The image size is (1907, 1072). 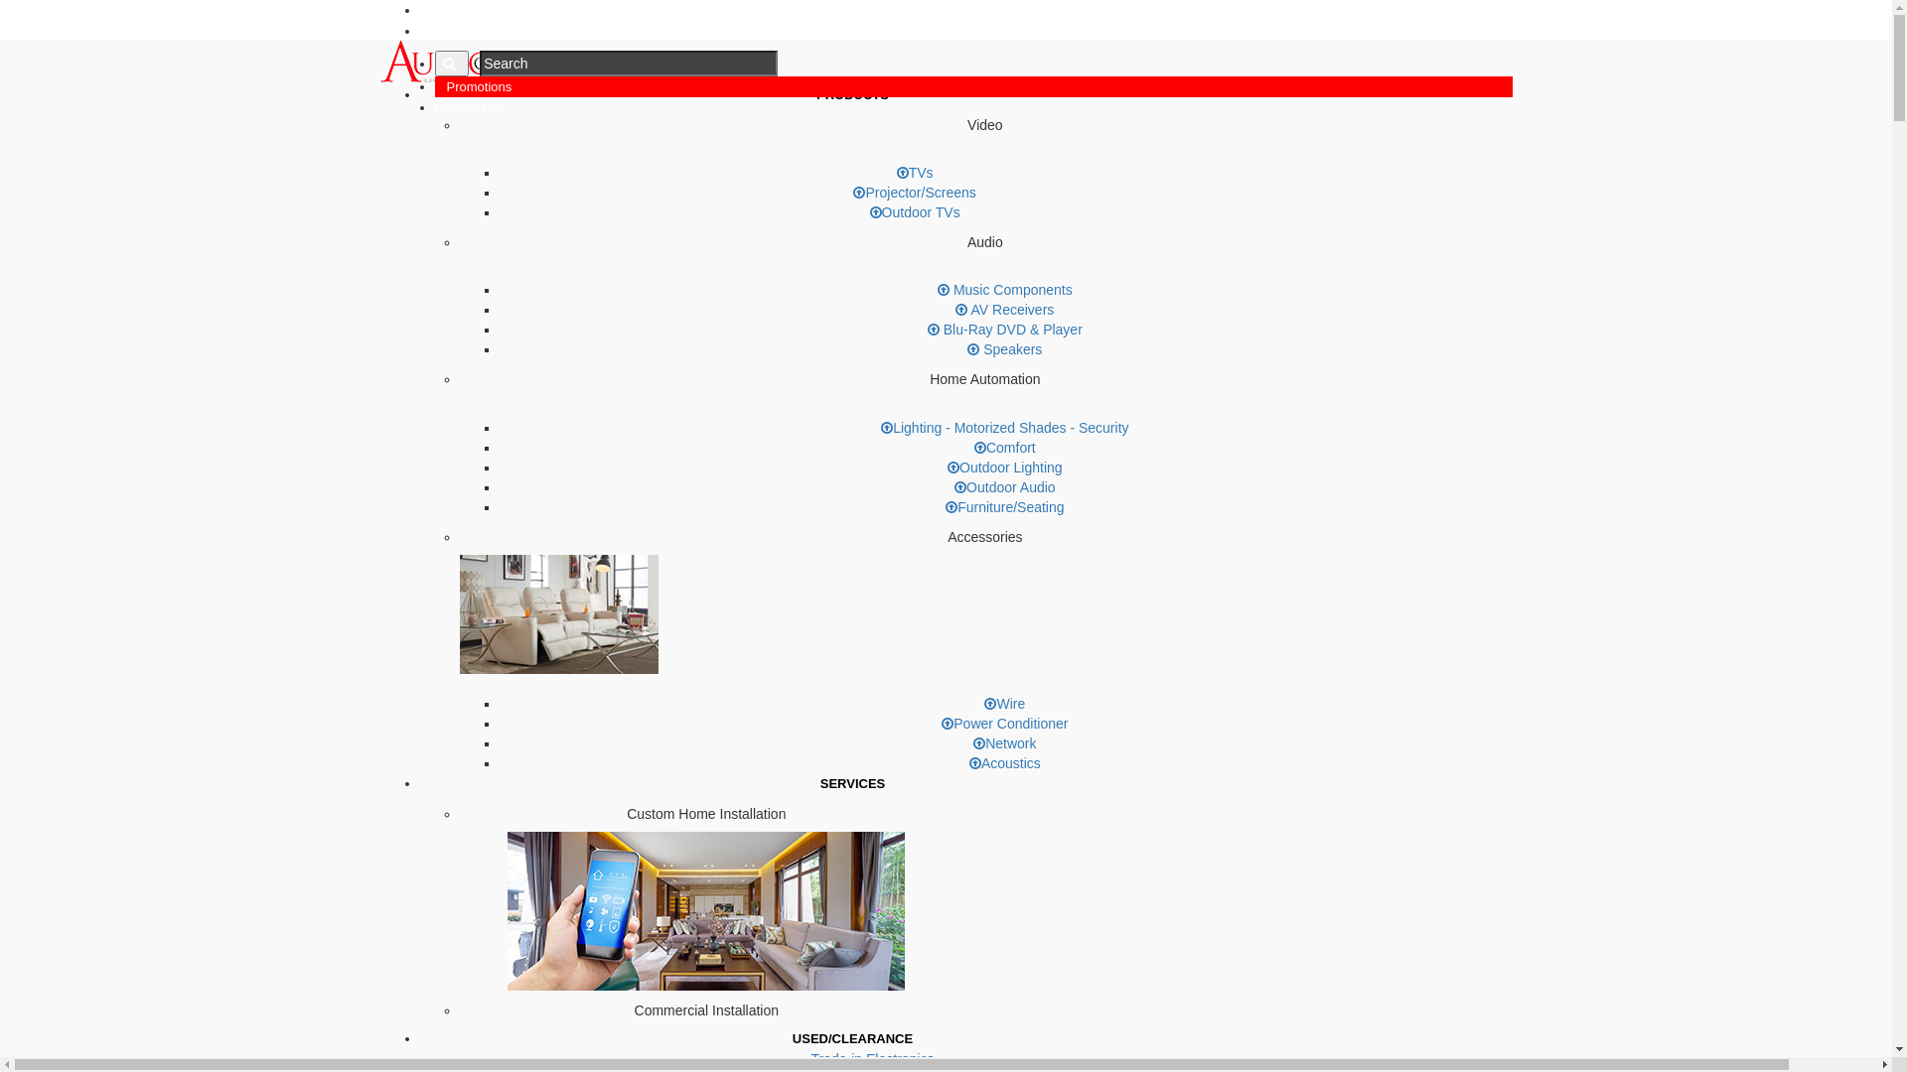 What do you see at coordinates (916, 173) in the screenshot?
I see `TVs` at bounding box center [916, 173].